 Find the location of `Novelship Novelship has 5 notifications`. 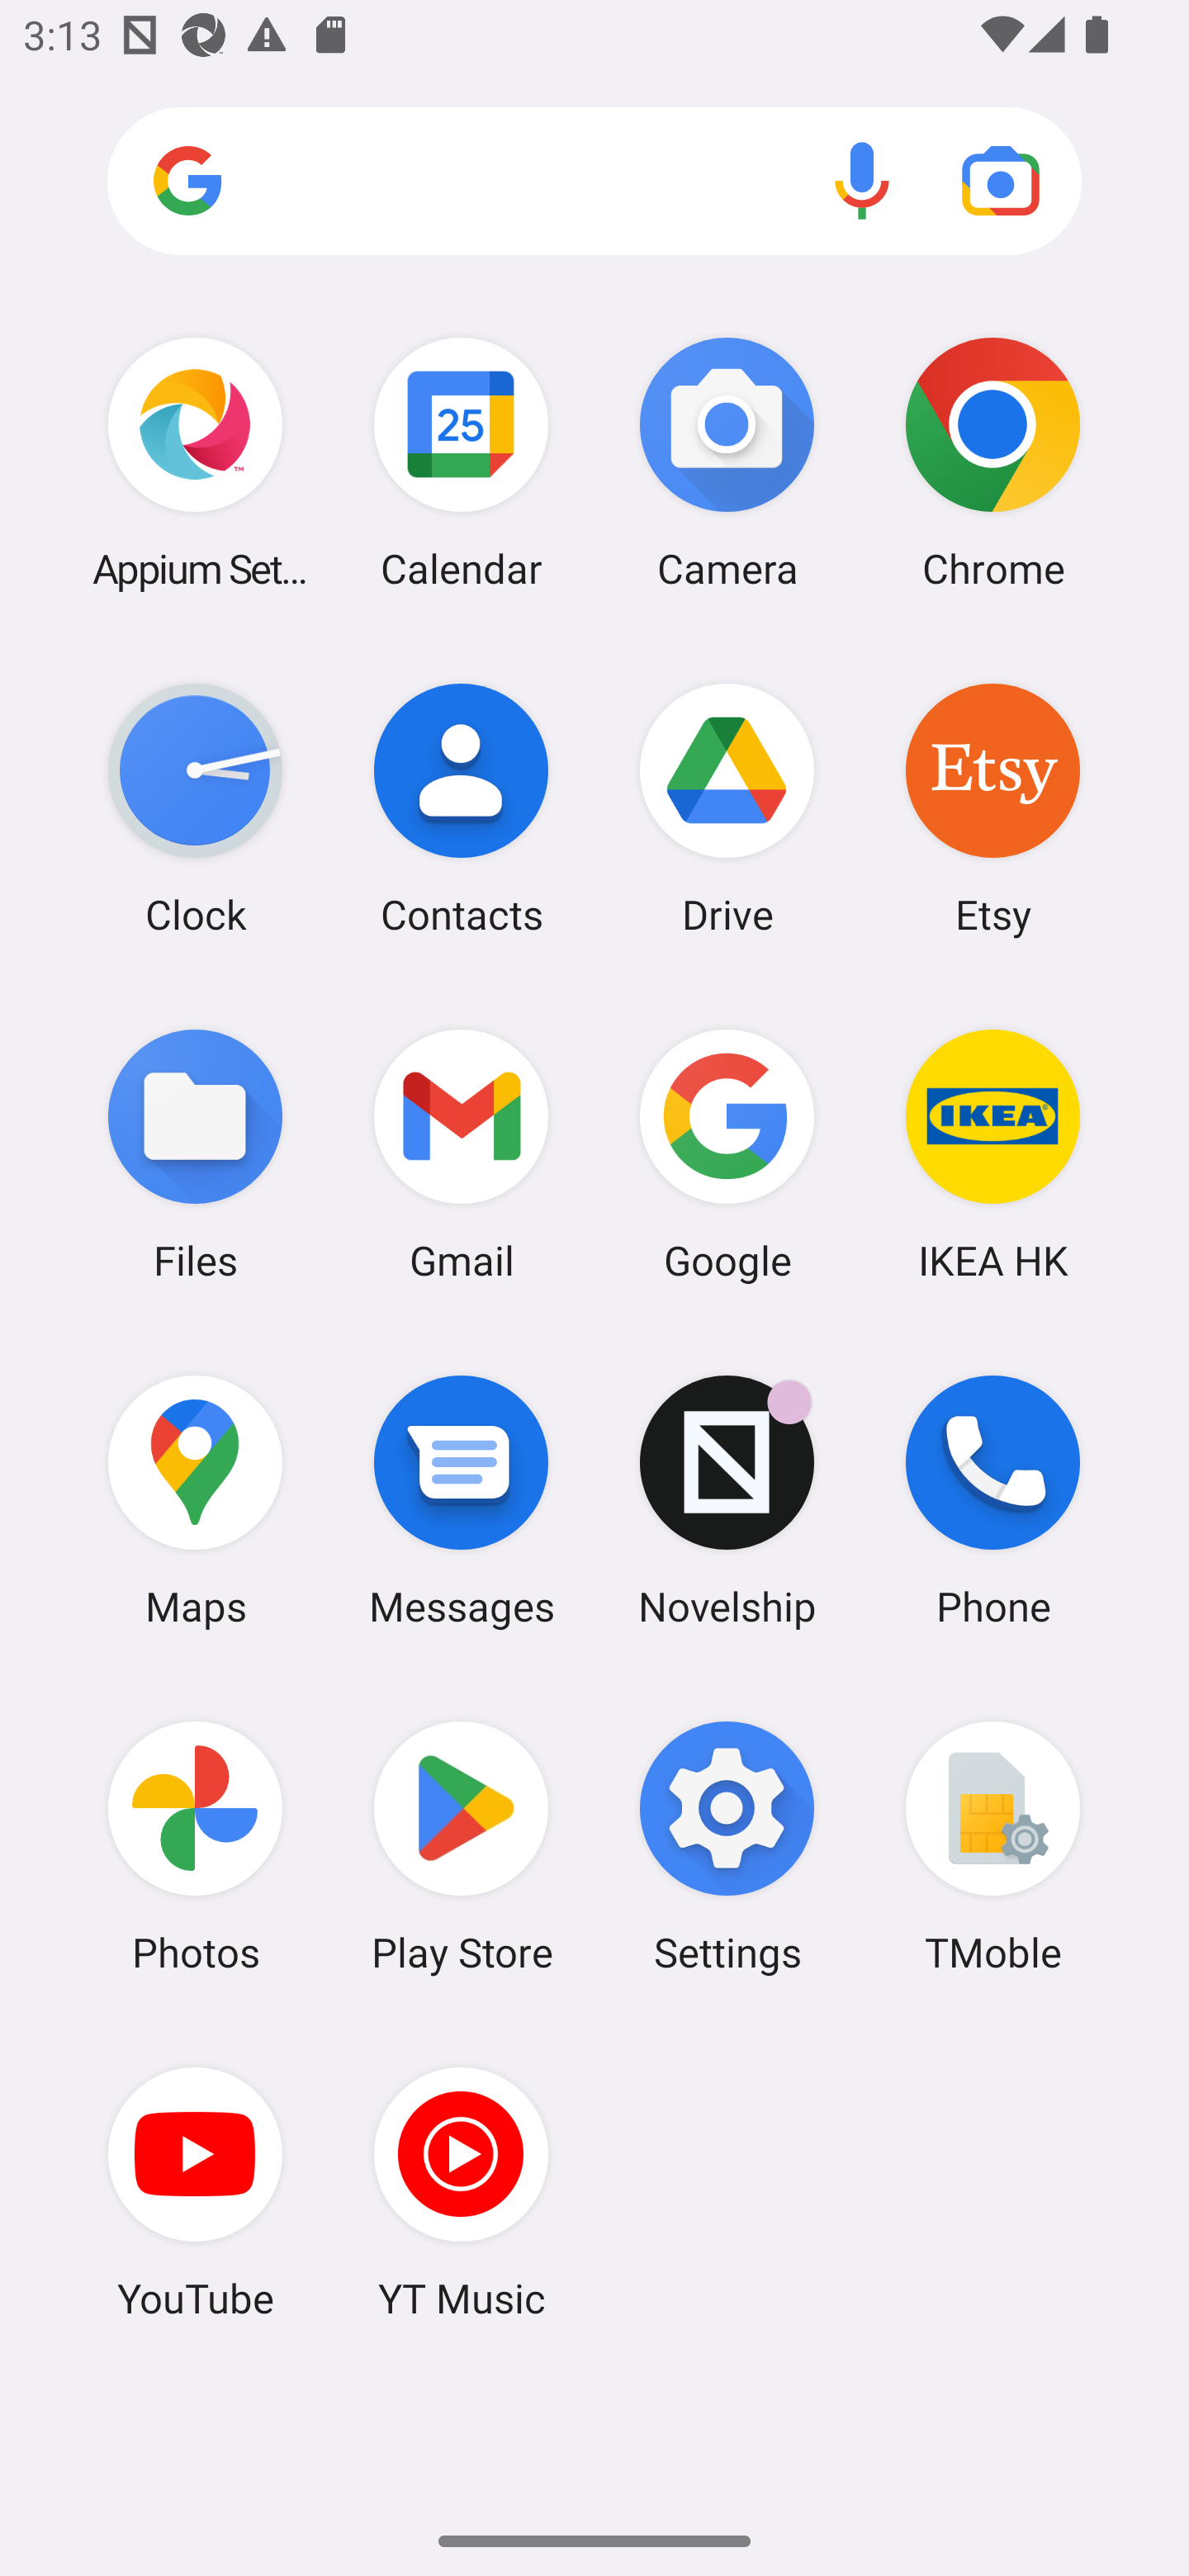

Novelship Novelship has 5 notifications is located at coordinates (727, 1500).